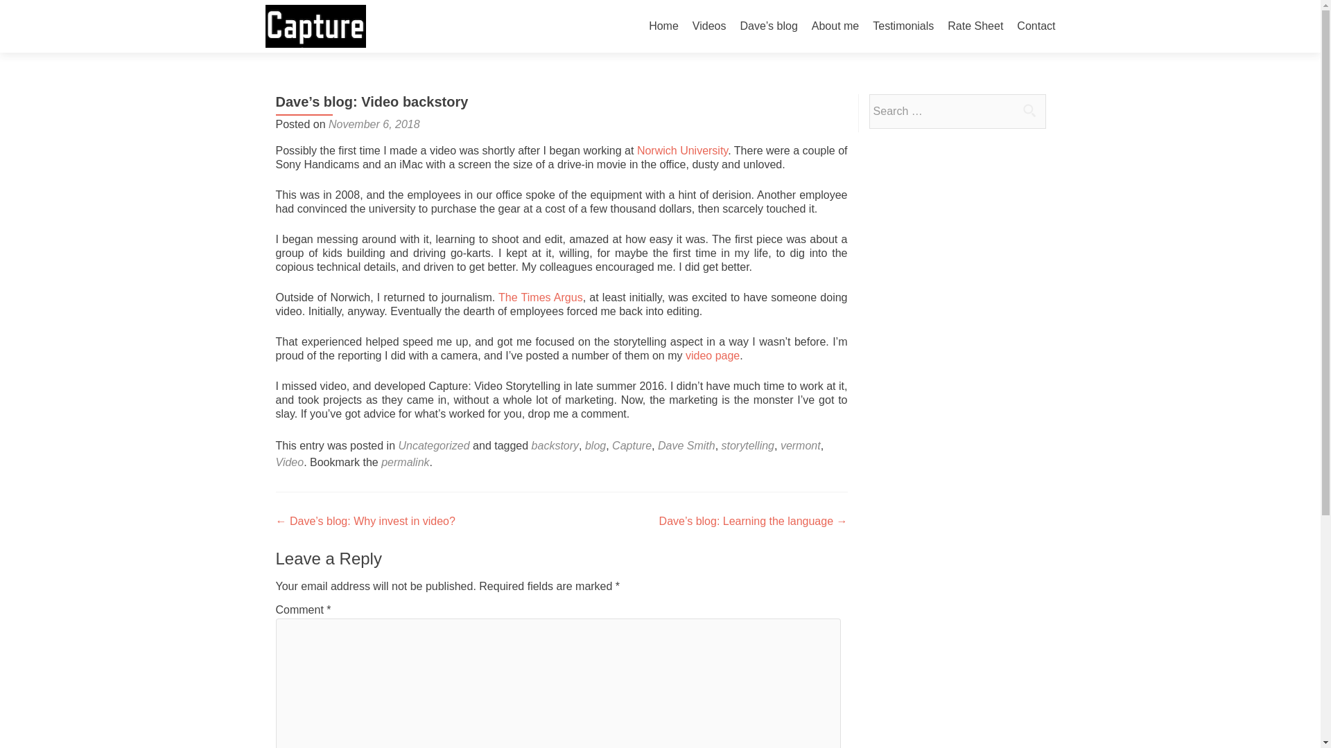 Image resolution: width=1331 pixels, height=748 pixels. What do you see at coordinates (713, 355) in the screenshot?
I see `video page` at bounding box center [713, 355].